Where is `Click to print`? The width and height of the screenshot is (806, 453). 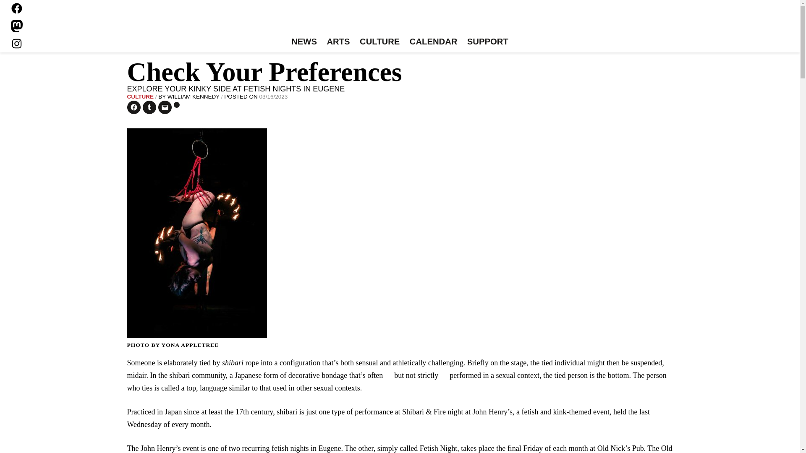 Click to print is located at coordinates (177, 105).